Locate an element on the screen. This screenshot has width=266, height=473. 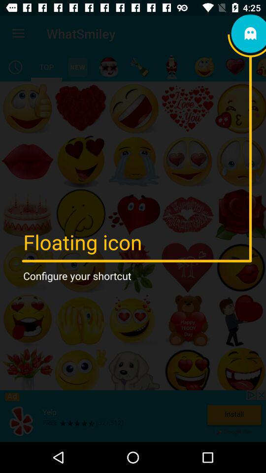
happy face emojis is located at coordinates (204, 67).